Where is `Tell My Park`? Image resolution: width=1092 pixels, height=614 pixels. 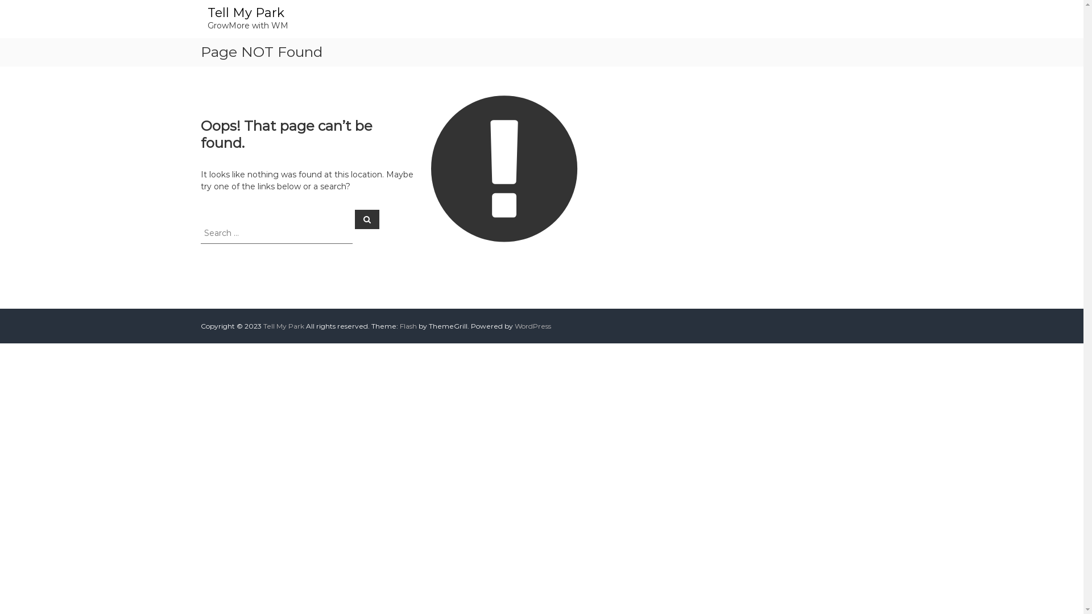
Tell My Park is located at coordinates (283, 326).